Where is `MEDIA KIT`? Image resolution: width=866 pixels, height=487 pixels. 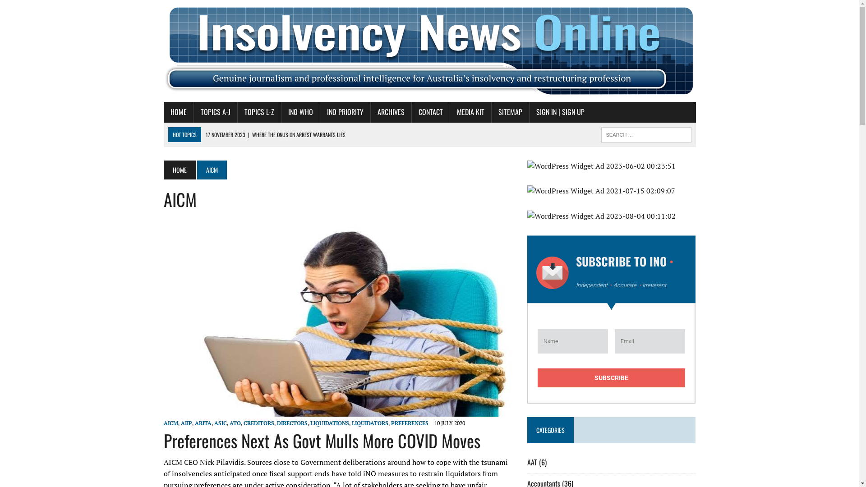
MEDIA KIT is located at coordinates (471, 112).